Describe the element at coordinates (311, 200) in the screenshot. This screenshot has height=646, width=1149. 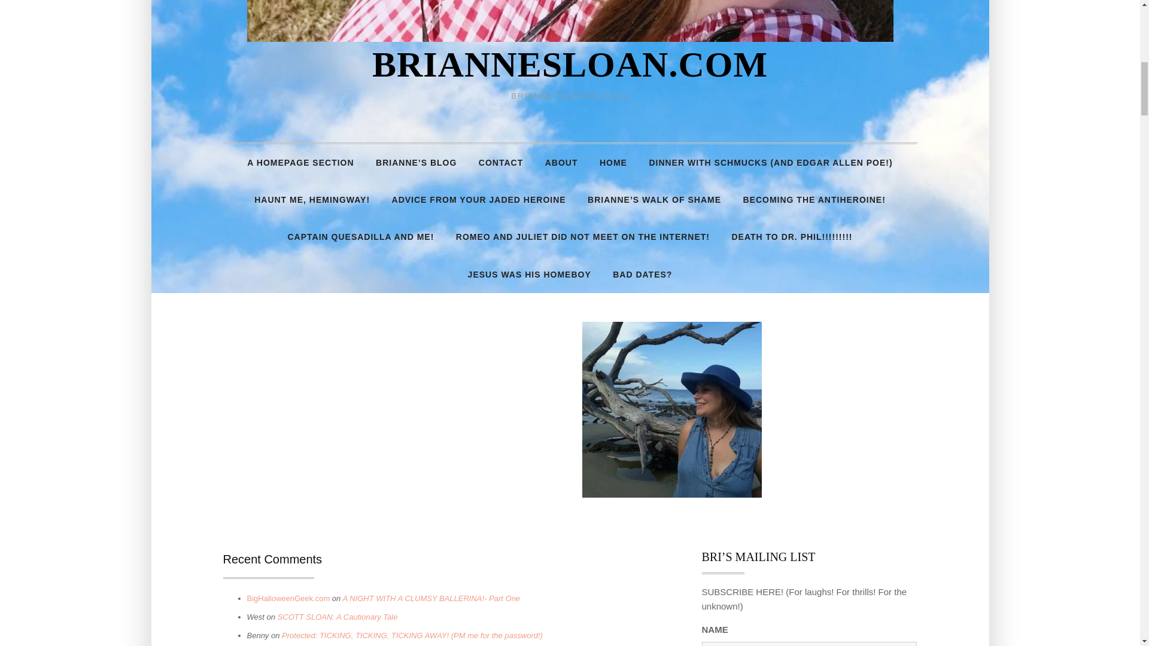
I see `HAUNT ME, HEMINGWAY!` at that location.